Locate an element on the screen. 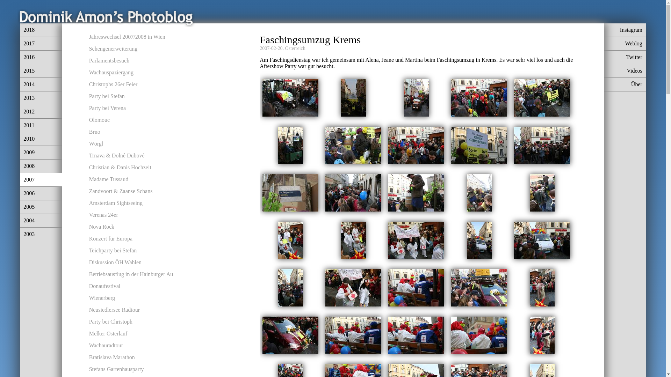  2013 is located at coordinates (41, 98).